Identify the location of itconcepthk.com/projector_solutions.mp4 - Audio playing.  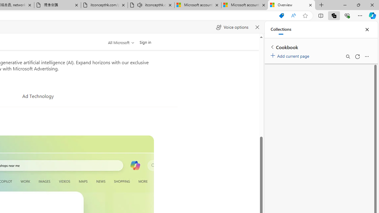
(151, 5).